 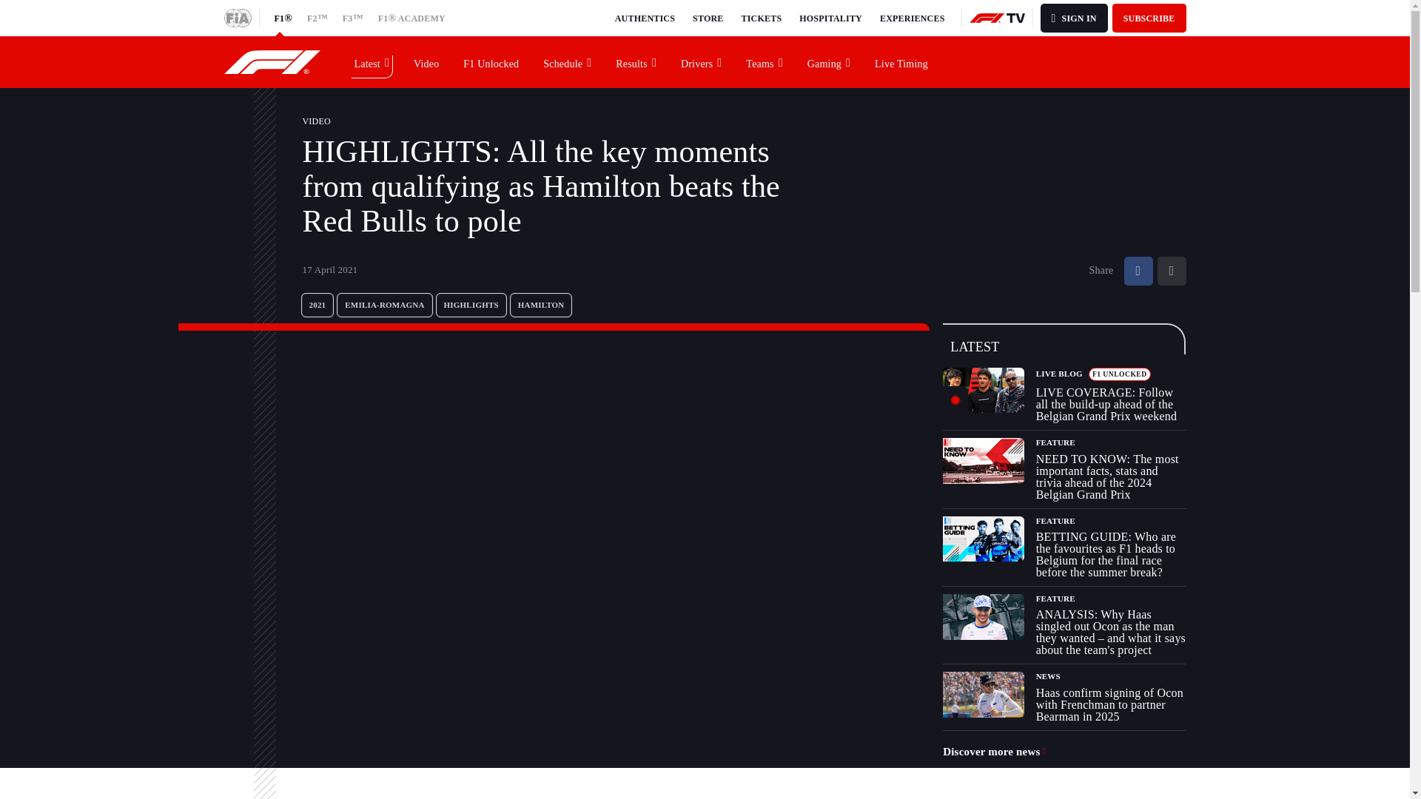 What do you see at coordinates (541, 305) in the screenshot?
I see `HAMILTON` at bounding box center [541, 305].